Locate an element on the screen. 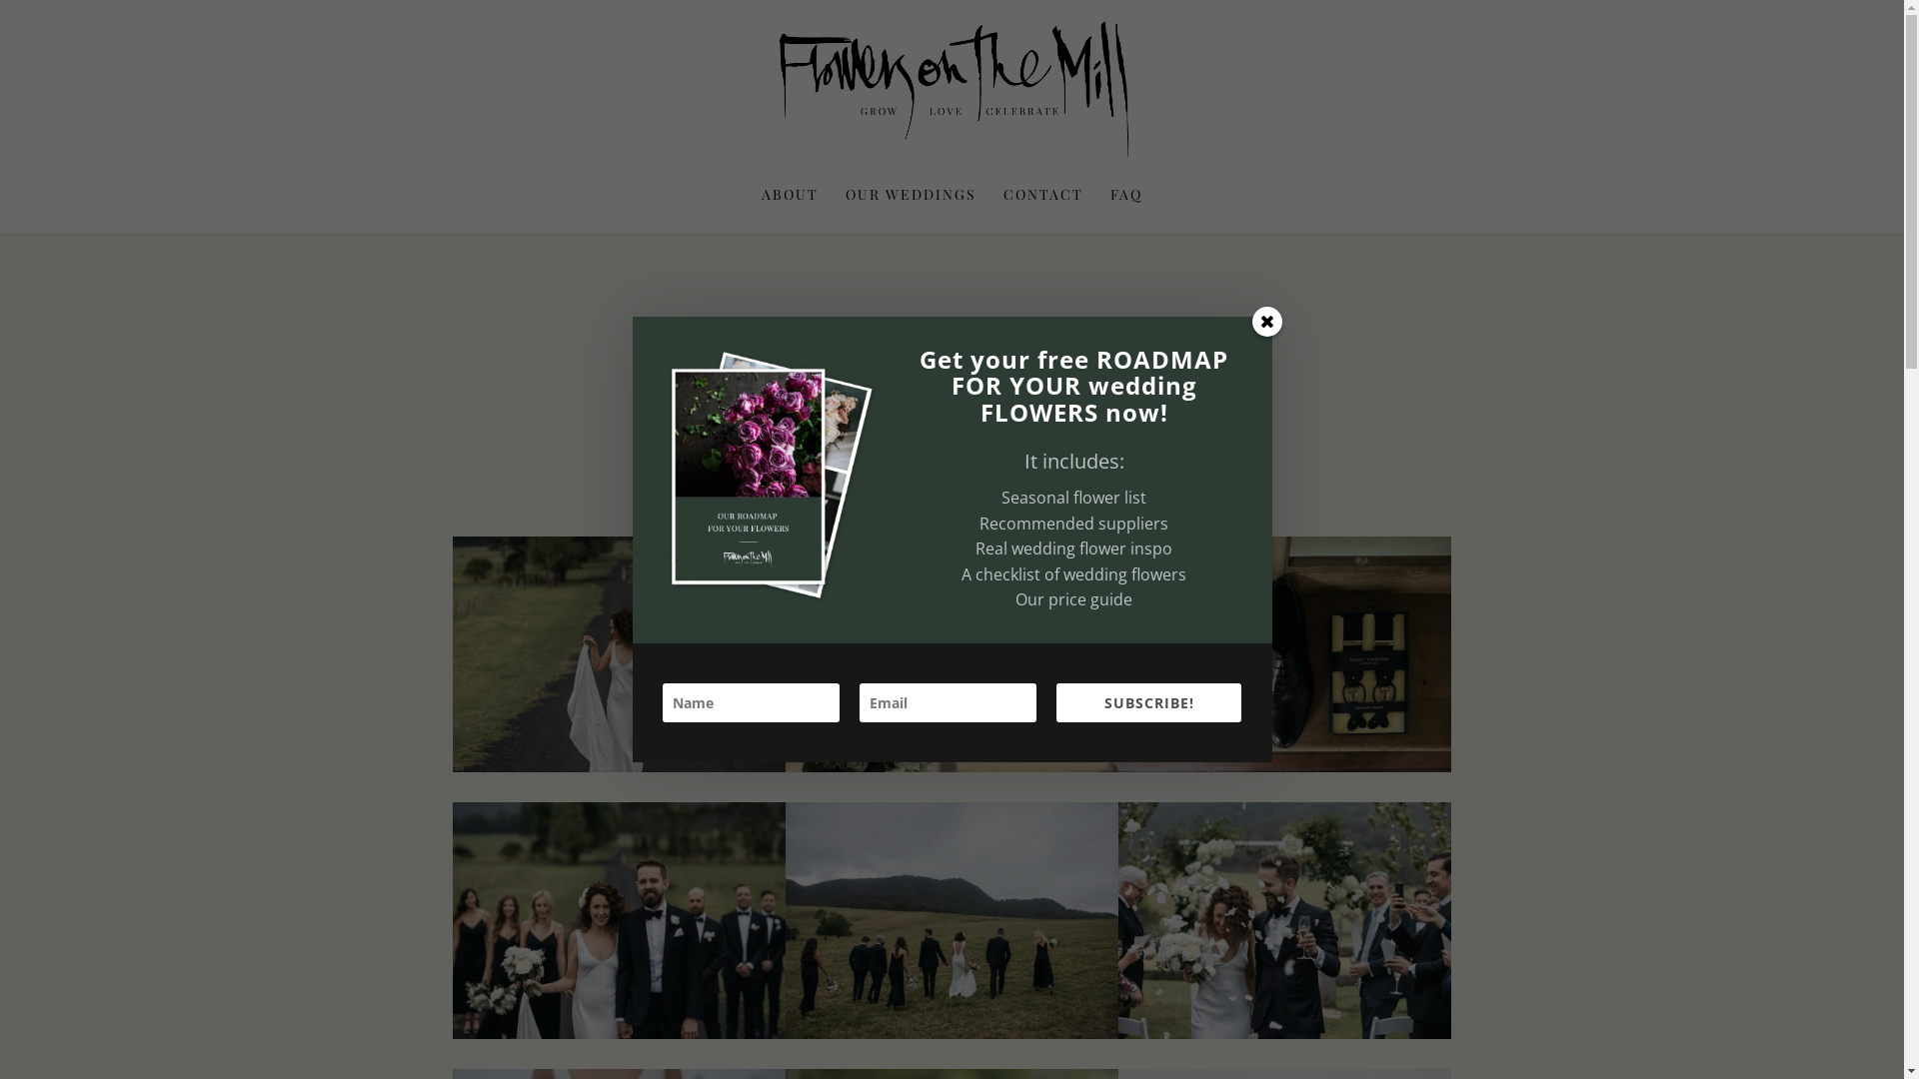  Matt _ Georgia Melross Wedding (187) is located at coordinates (952, 1030).